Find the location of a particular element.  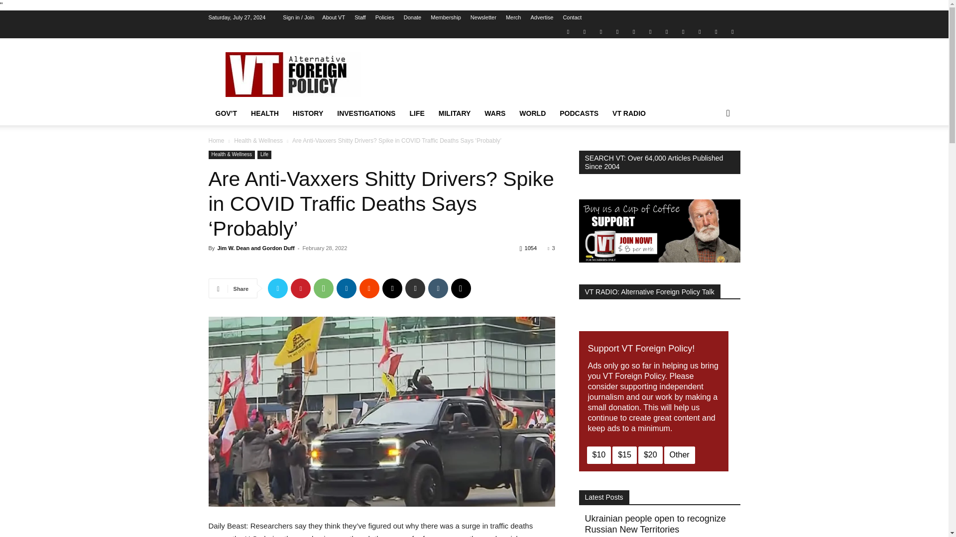

Mail is located at coordinates (600, 31).